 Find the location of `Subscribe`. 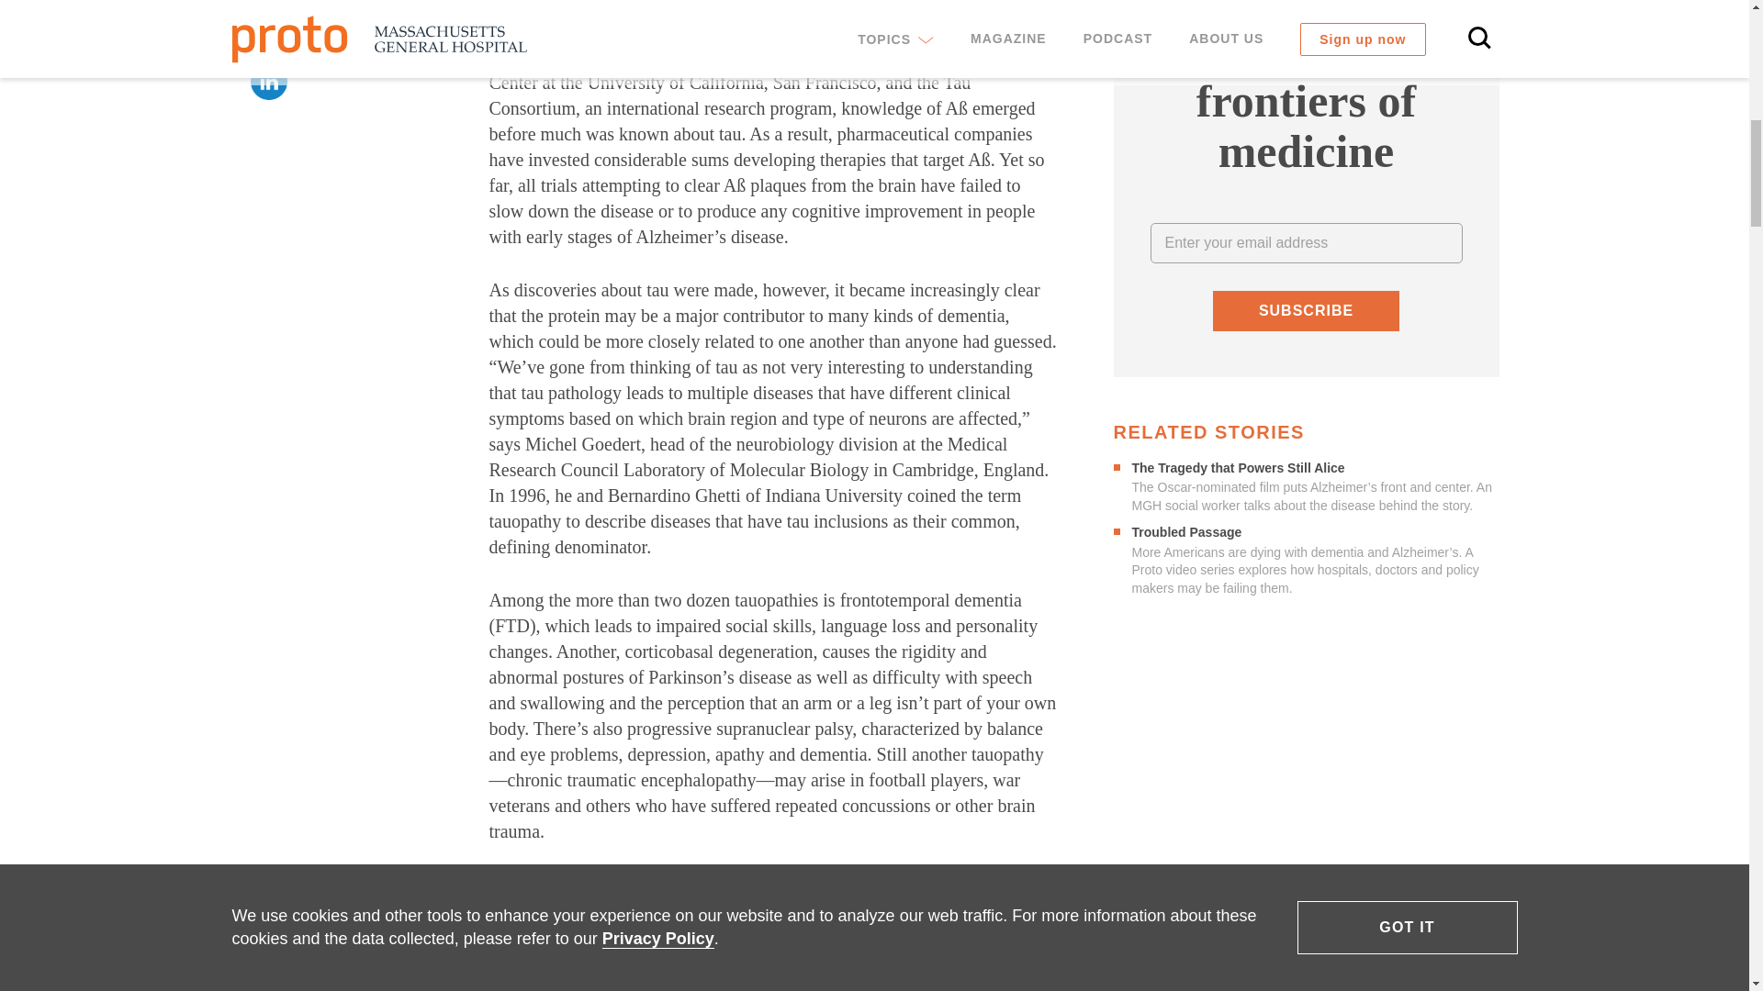

Subscribe is located at coordinates (1306, 310).